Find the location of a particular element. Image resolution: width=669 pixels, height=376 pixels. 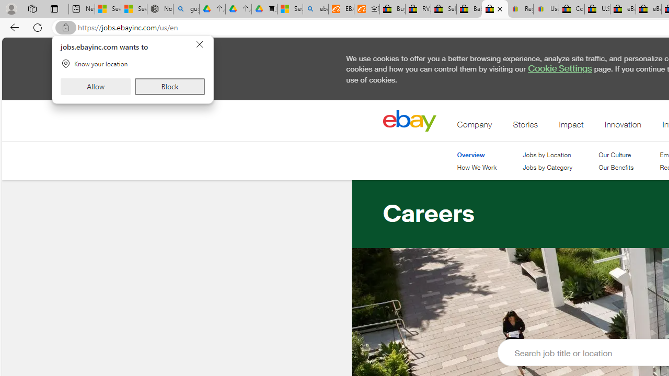

Overview is located at coordinates (477, 155).